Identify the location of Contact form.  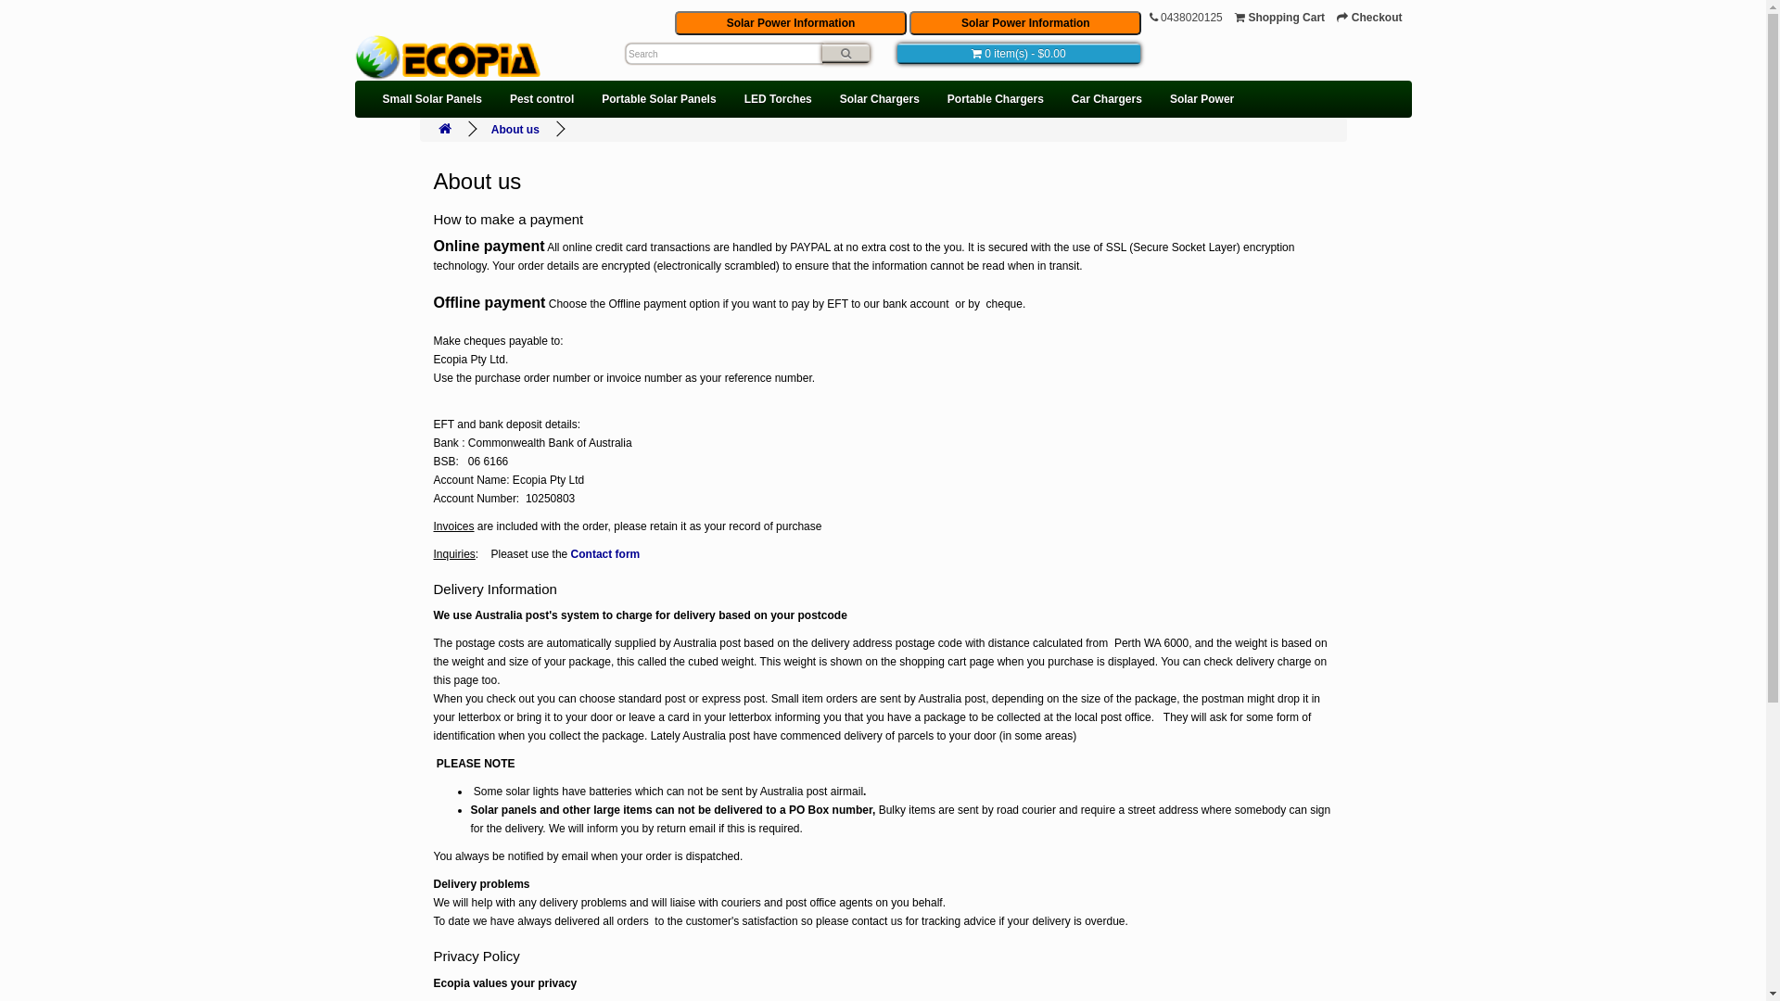
(606, 554).